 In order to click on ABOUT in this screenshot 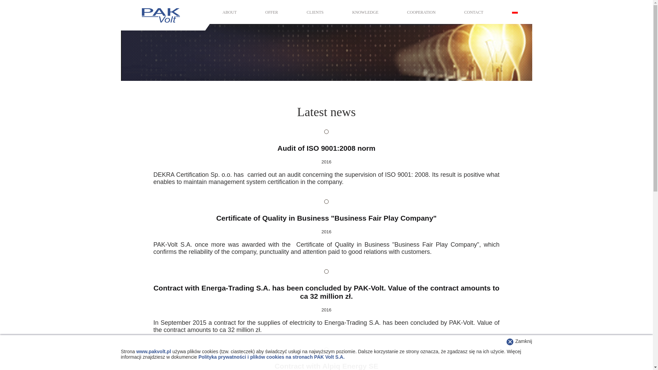, I will do `click(229, 12)`.